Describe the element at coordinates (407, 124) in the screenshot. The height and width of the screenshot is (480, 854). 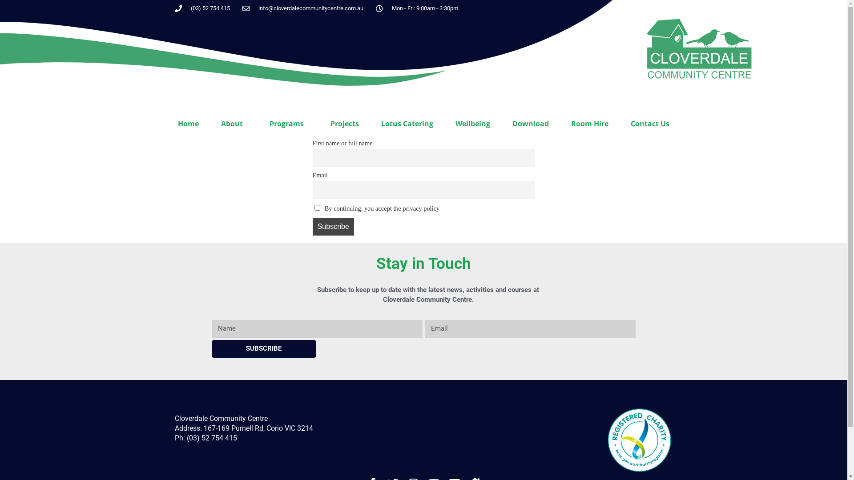
I see `Lotus Catering` at that location.